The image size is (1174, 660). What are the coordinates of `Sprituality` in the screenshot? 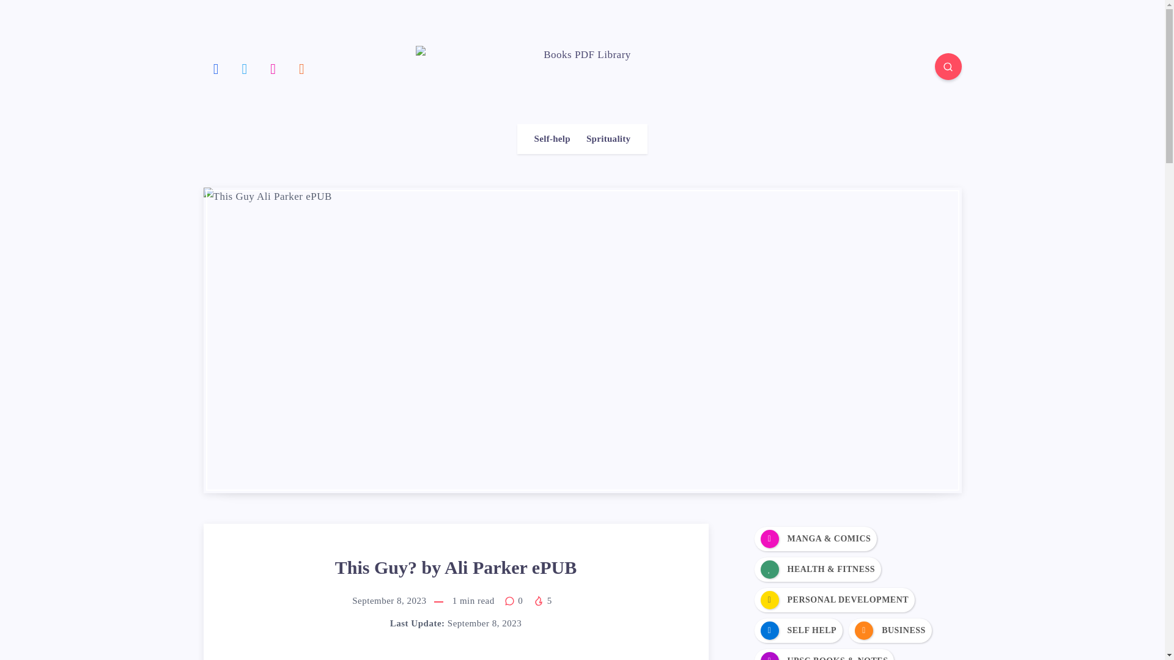 It's located at (608, 139).